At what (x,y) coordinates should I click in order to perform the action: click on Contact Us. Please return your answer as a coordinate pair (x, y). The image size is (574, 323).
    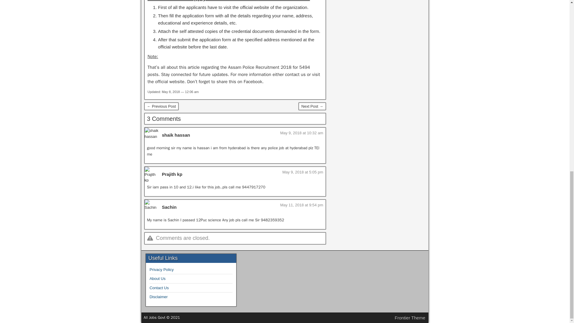
    Looking at the image, I should click on (159, 288).